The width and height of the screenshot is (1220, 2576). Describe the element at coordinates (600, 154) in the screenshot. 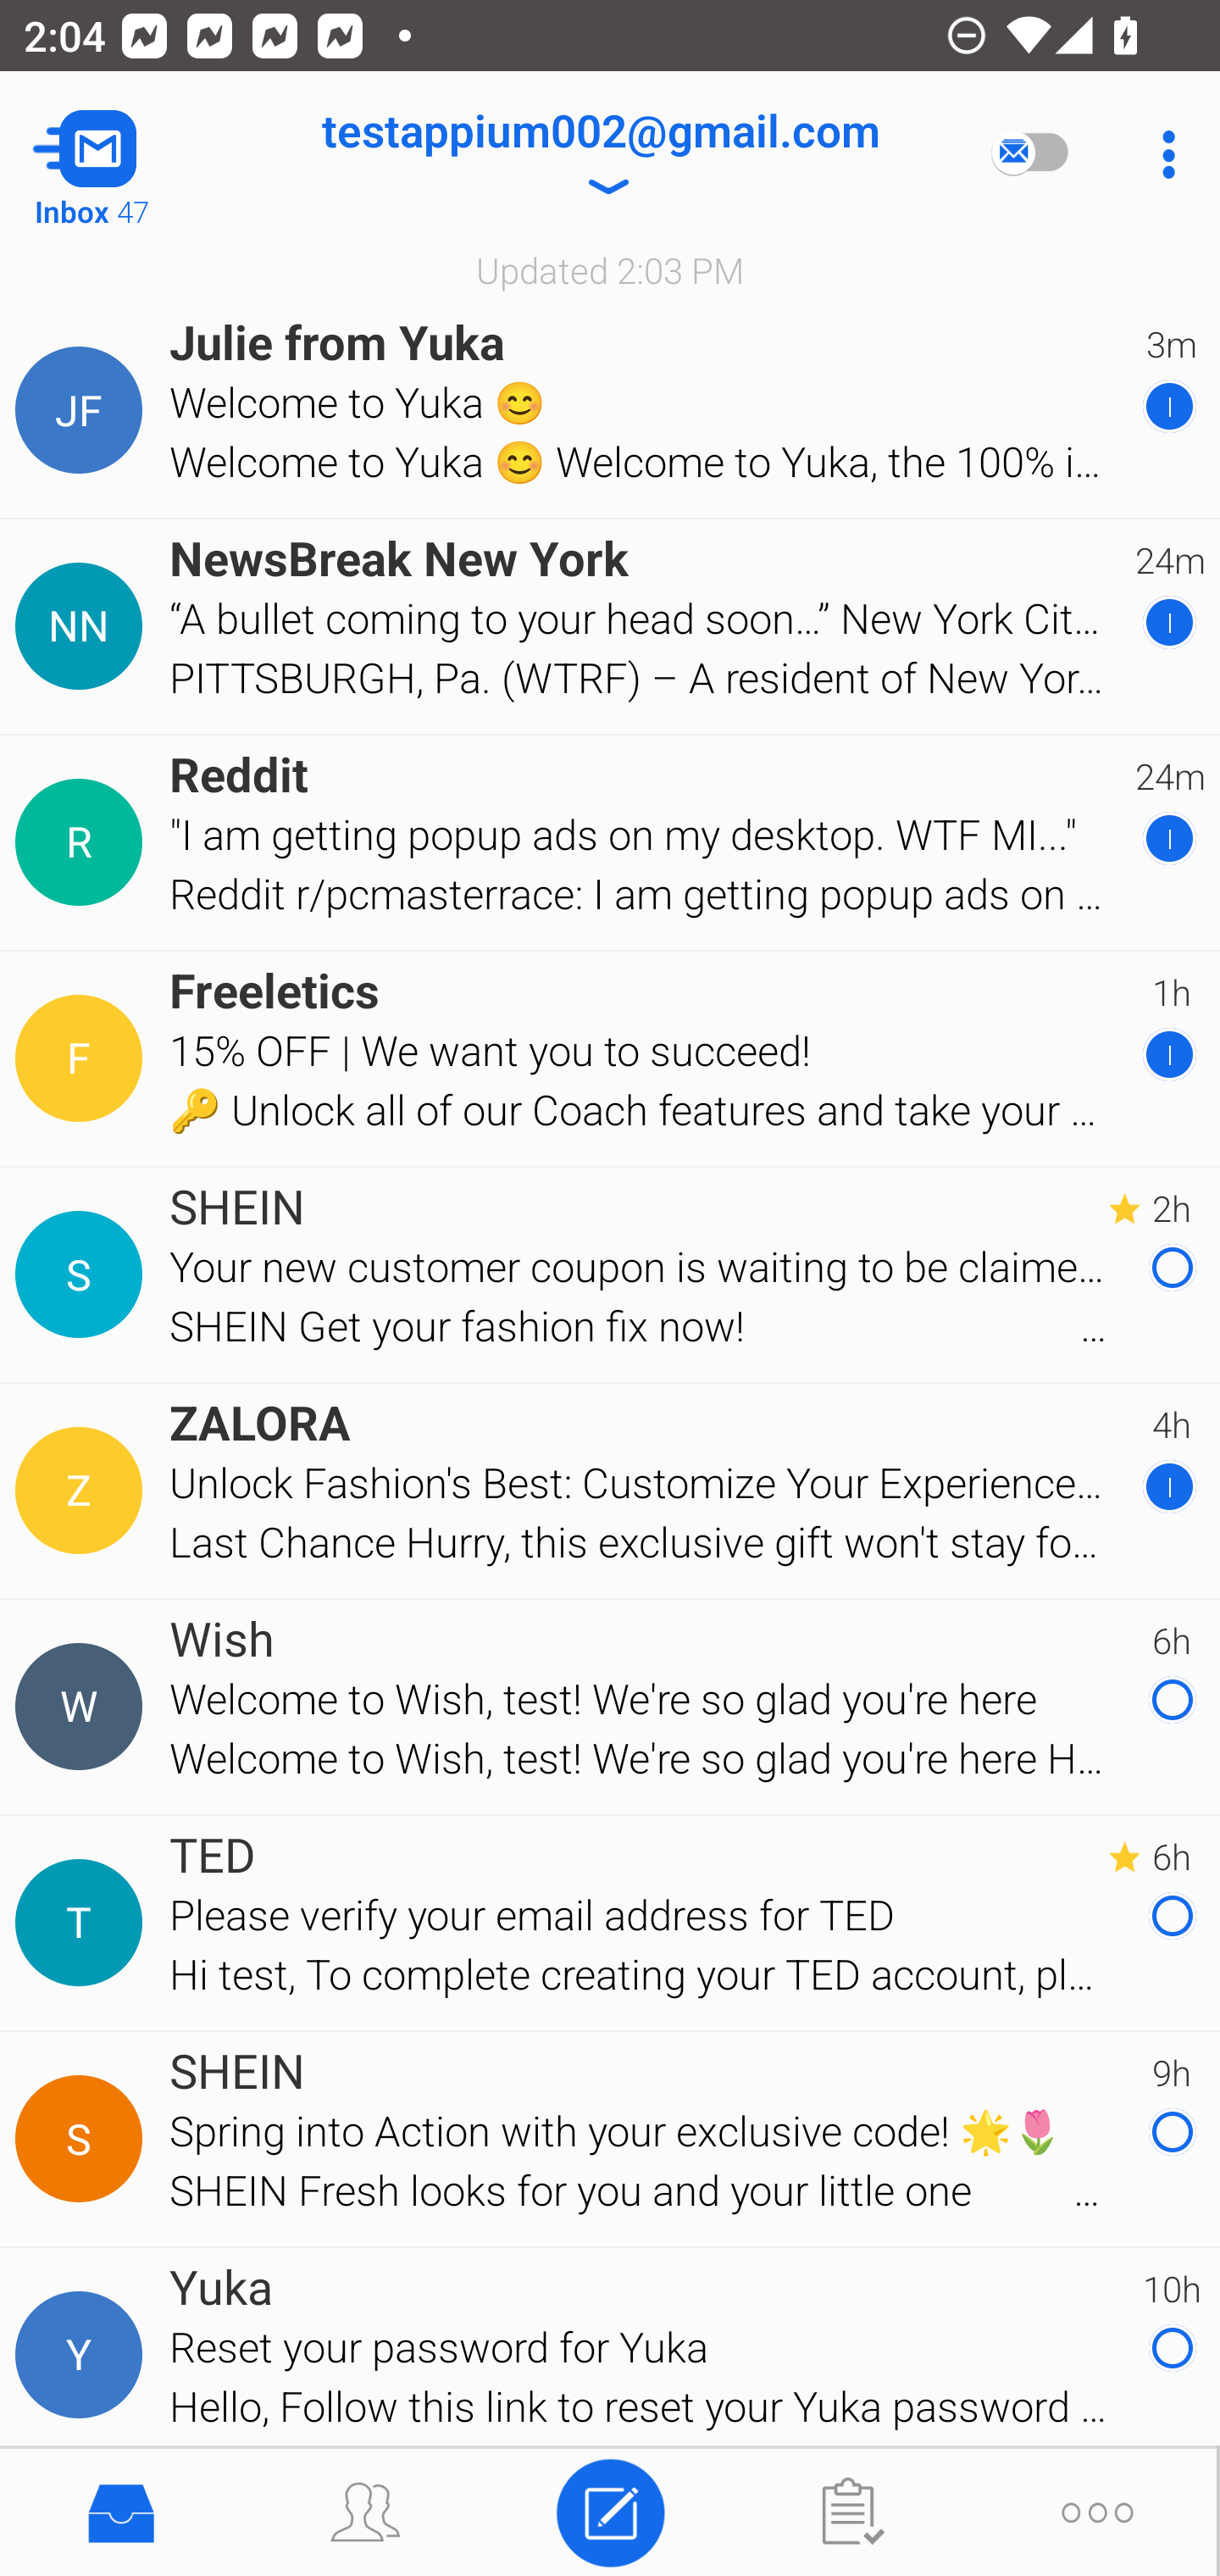

I see `testappium002@gmail.com` at that location.